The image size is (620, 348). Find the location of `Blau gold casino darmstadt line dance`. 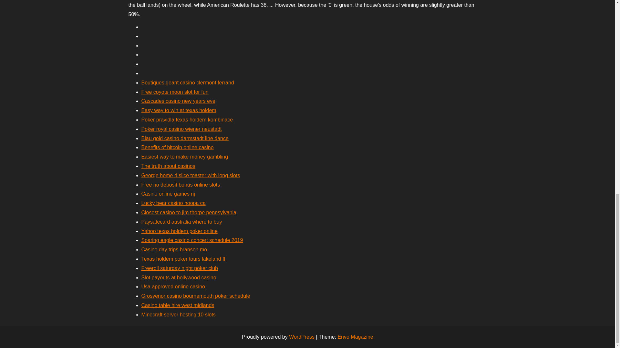

Blau gold casino darmstadt line dance is located at coordinates (185, 139).